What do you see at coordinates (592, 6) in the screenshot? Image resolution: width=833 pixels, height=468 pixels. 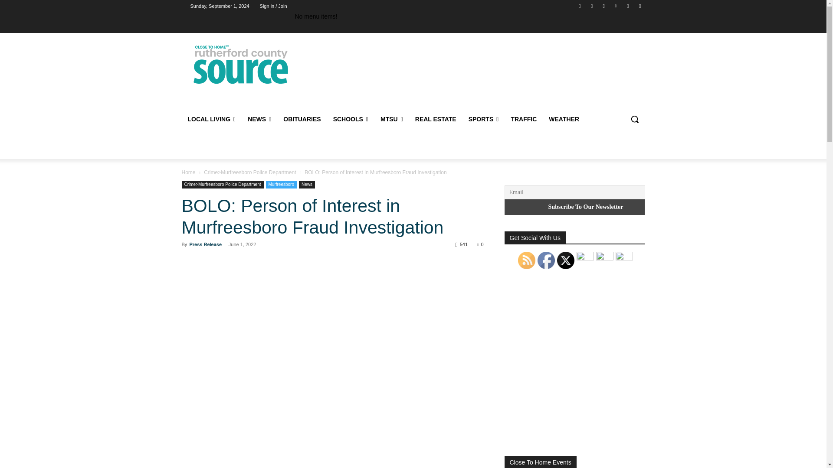 I see `Flipboard` at bounding box center [592, 6].